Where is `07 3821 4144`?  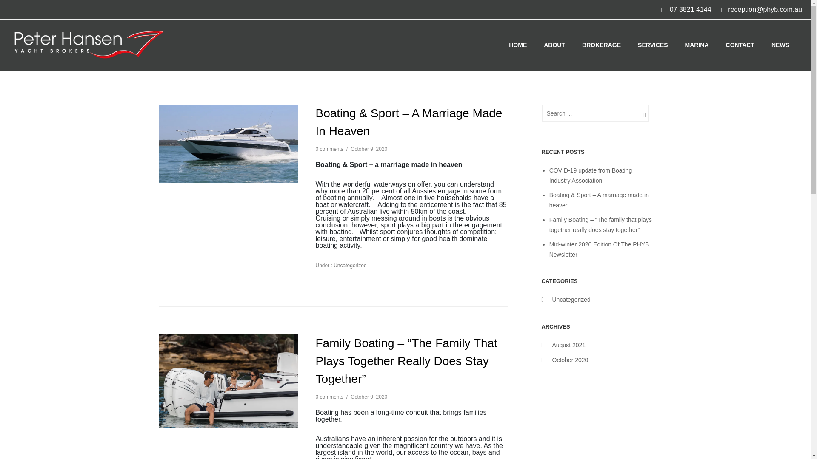 07 3821 4144 is located at coordinates (691, 9).